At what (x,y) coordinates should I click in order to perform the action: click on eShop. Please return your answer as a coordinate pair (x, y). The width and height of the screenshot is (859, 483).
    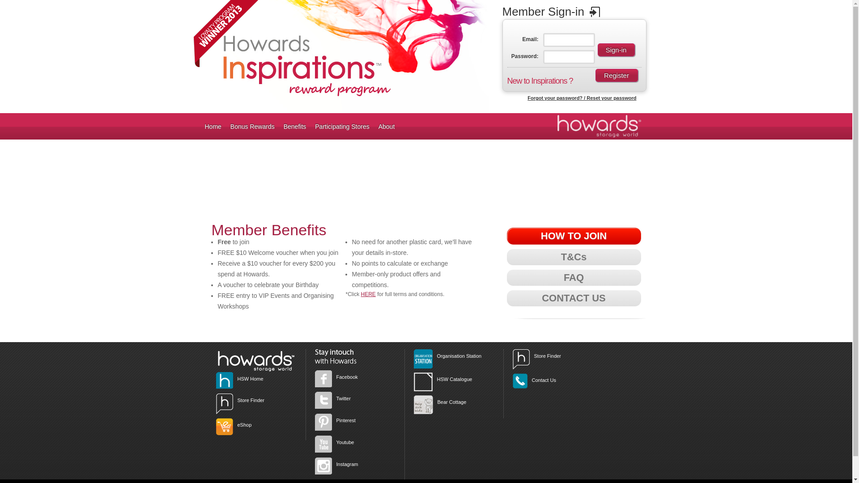
    Looking at the image, I should click on (244, 425).